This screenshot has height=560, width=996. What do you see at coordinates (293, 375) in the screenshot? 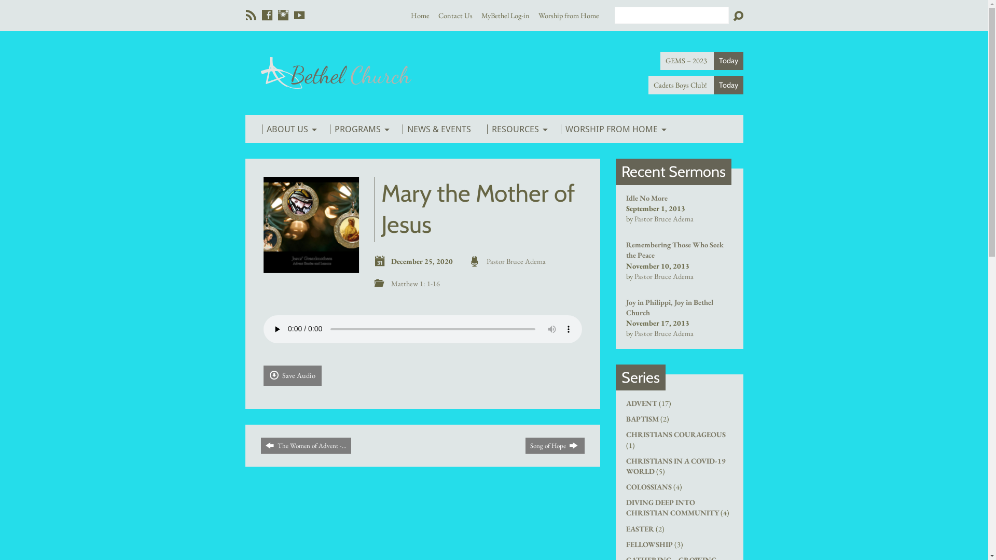
I see `Save Audio` at bounding box center [293, 375].